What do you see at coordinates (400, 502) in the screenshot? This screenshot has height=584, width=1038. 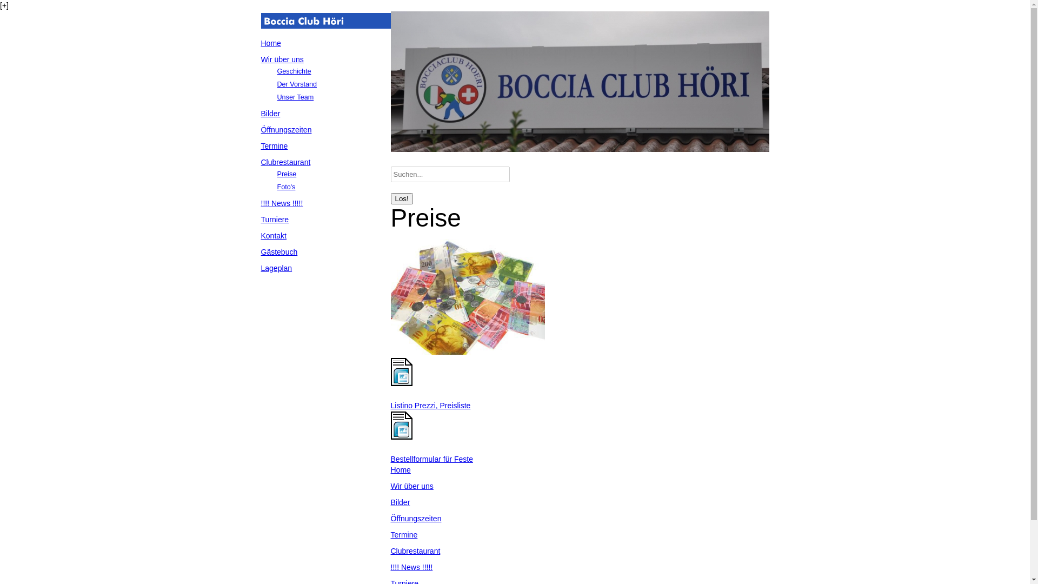 I see `Bilder` at bounding box center [400, 502].